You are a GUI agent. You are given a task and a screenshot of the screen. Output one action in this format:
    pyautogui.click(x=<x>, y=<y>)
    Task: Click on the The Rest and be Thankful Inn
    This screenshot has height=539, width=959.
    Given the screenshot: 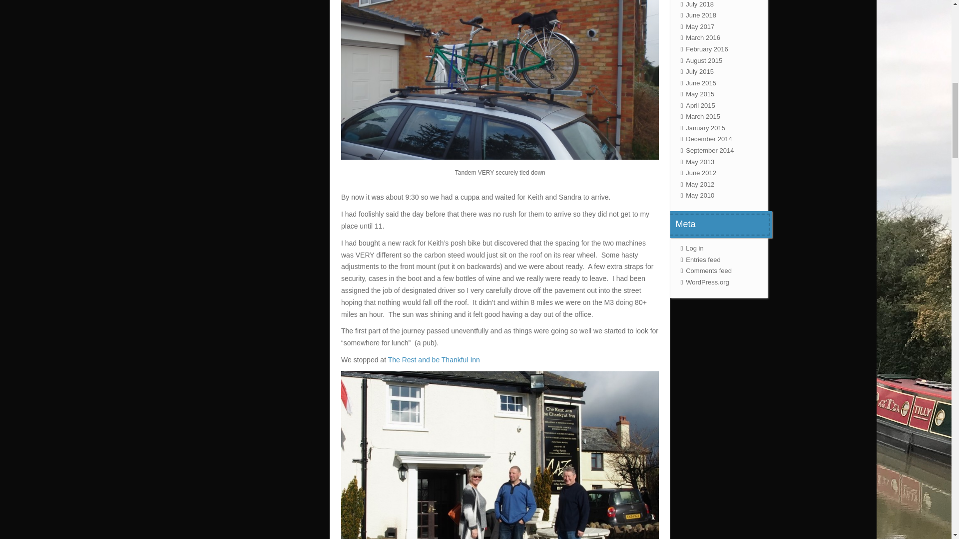 What is the action you would take?
    pyautogui.click(x=434, y=359)
    